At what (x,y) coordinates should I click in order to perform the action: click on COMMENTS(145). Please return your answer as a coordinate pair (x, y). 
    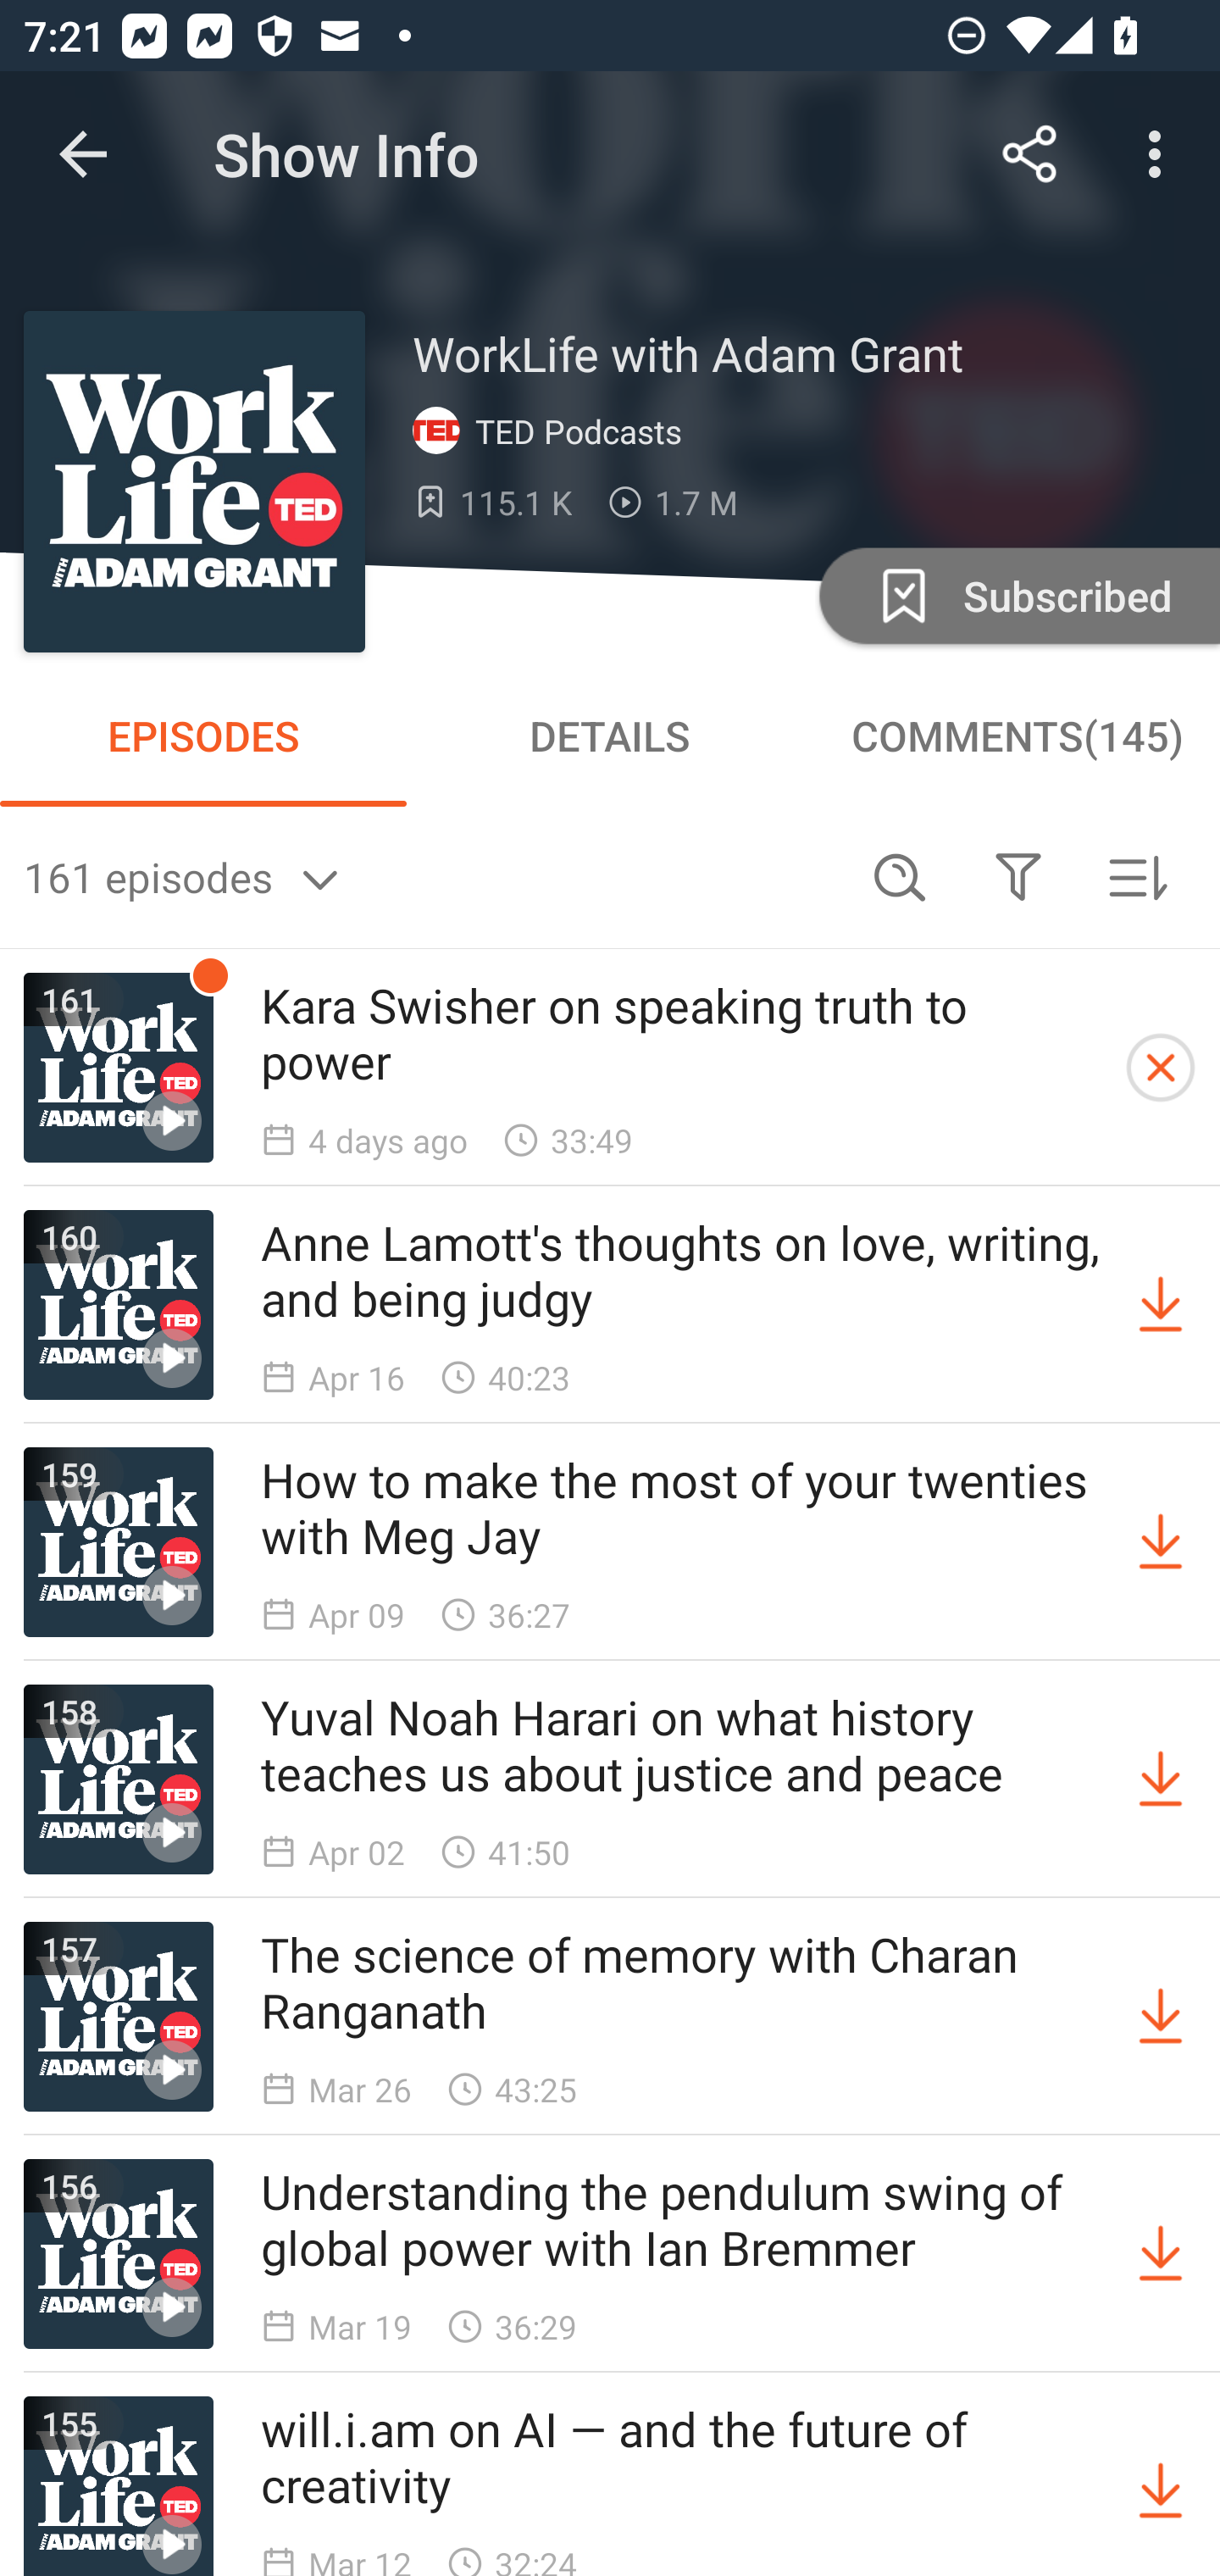
    Looking at the image, I should click on (1017, 736).